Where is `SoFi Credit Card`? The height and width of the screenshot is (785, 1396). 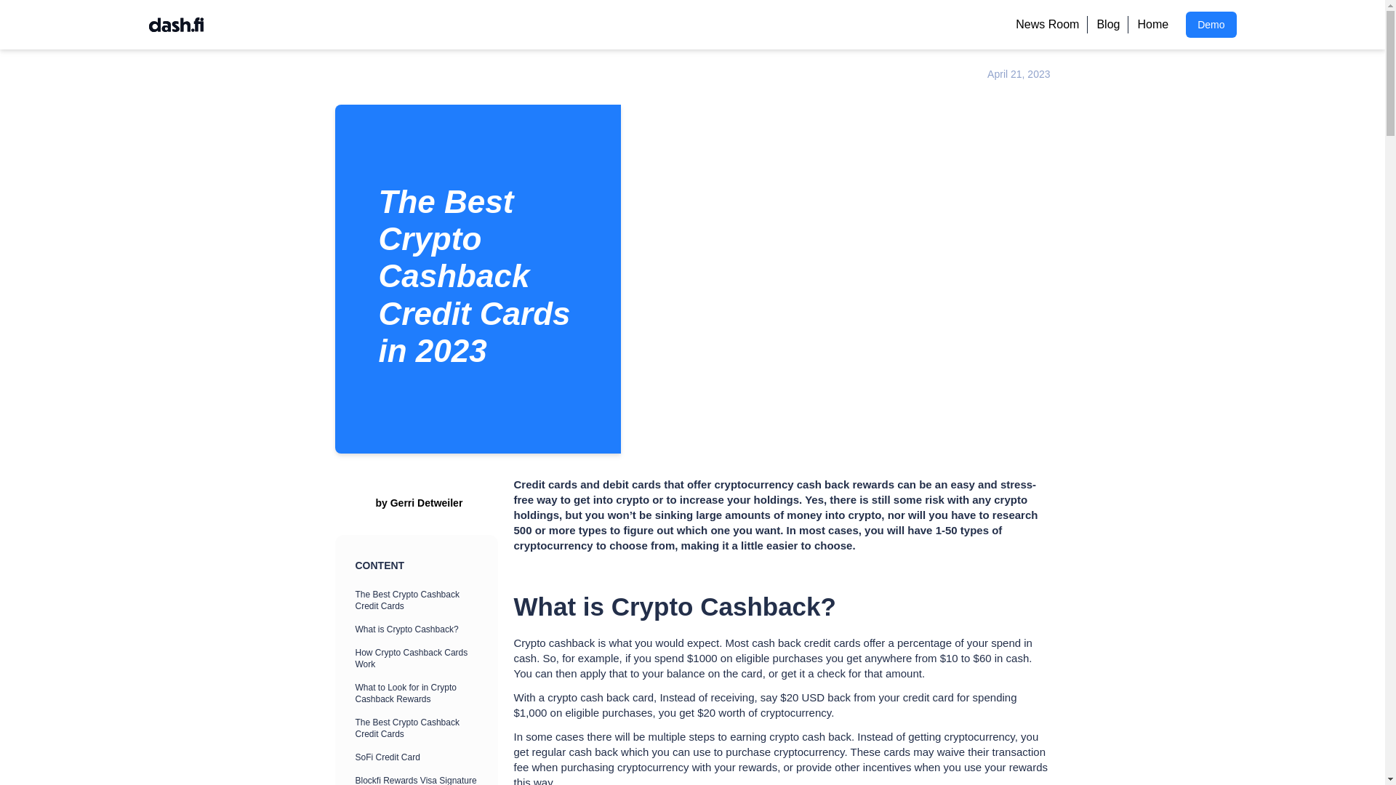
SoFi Credit Card is located at coordinates (419, 757).